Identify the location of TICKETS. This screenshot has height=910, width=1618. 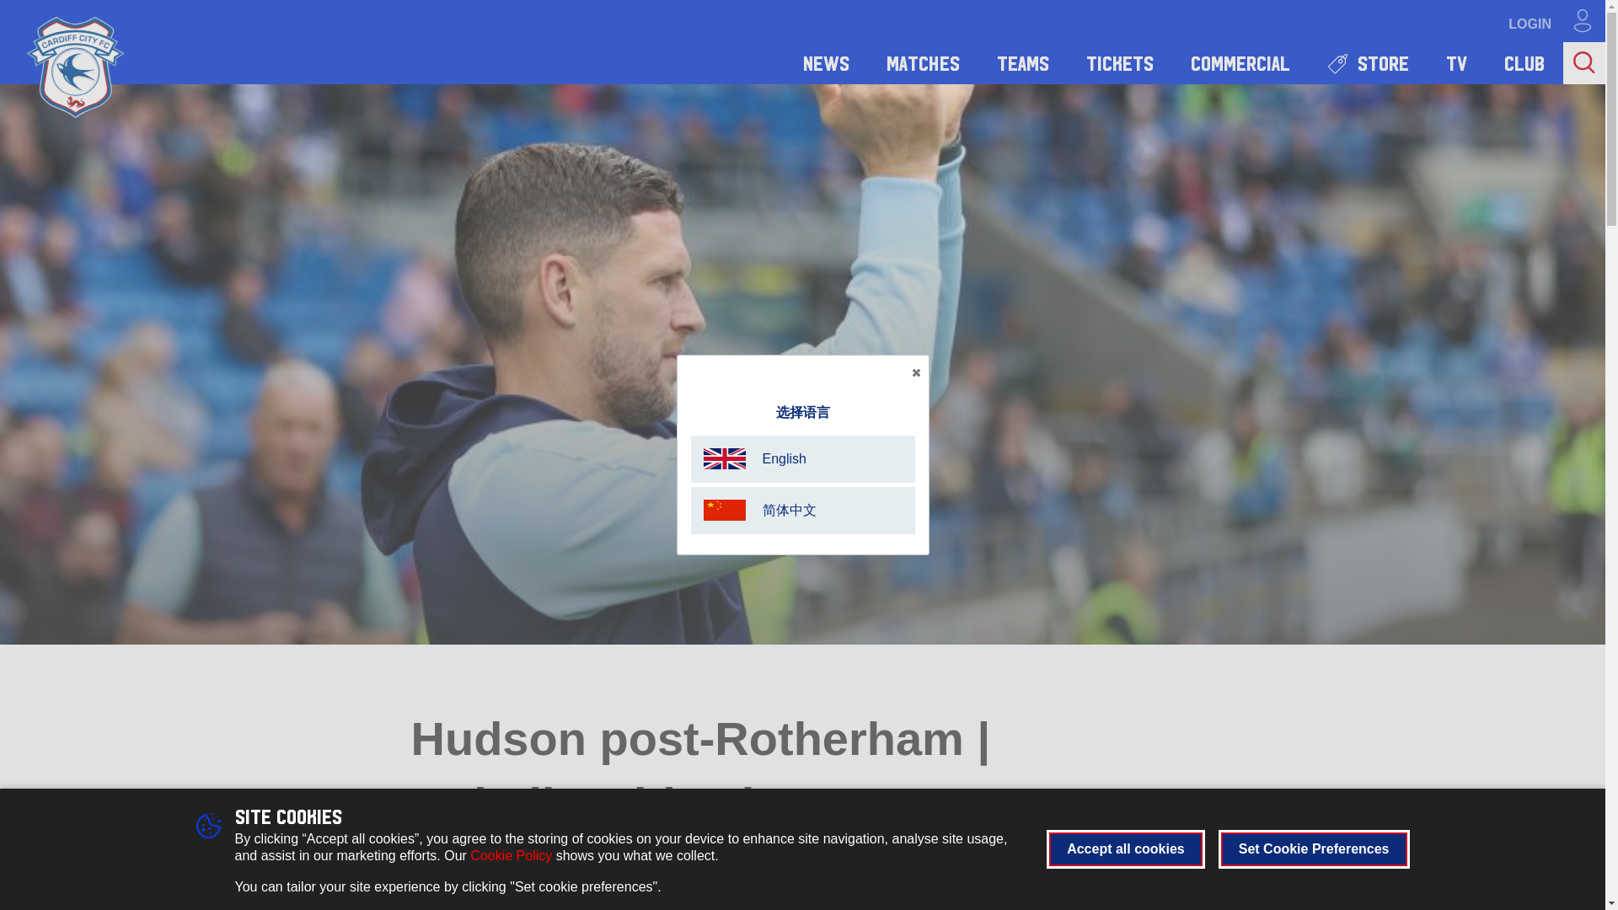
(1119, 62).